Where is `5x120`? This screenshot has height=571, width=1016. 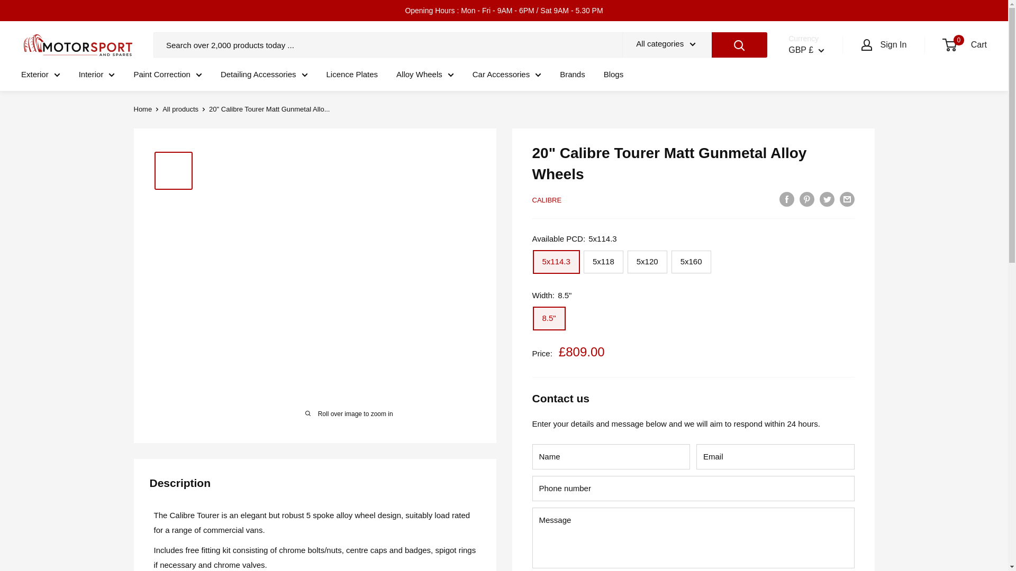
5x120 is located at coordinates (648, 262).